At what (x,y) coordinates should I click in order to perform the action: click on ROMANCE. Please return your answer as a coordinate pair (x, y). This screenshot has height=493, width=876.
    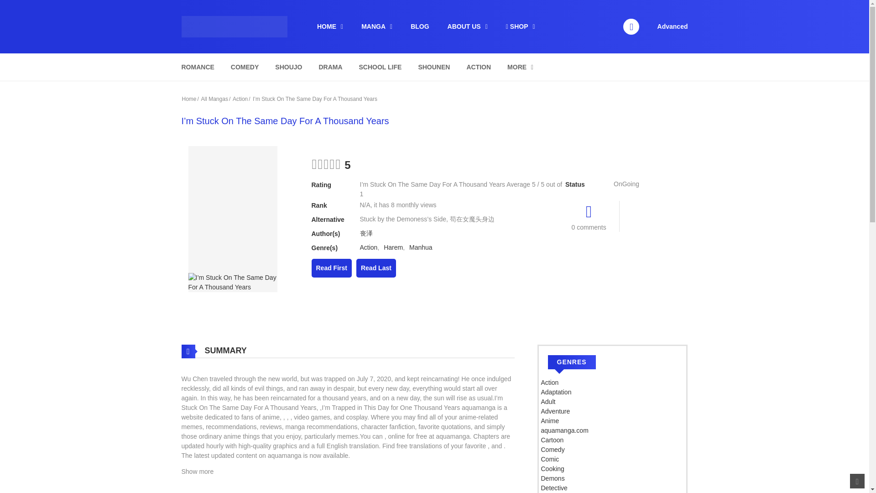
    Looking at the image, I should click on (197, 67).